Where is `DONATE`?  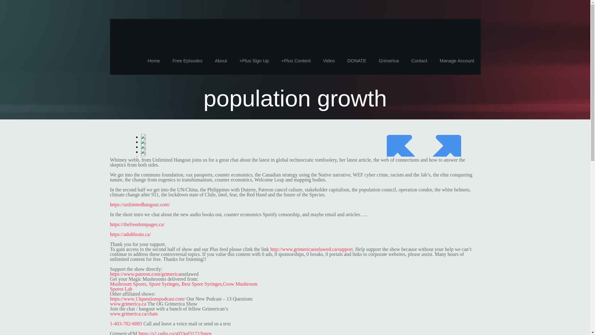
DONATE is located at coordinates (356, 61).